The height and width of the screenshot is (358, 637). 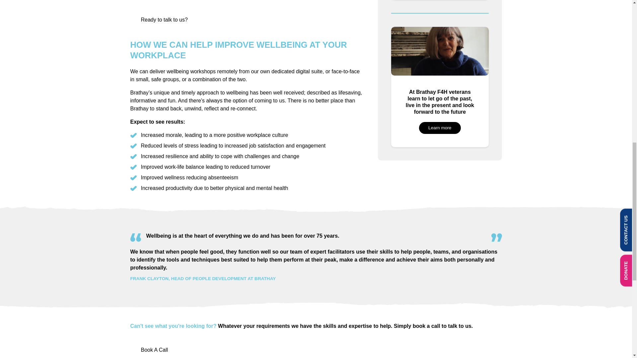 What do you see at coordinates (164, 20) in the screenshot?
I see `Ready to talk to us?` at bounding box center [164, 20].